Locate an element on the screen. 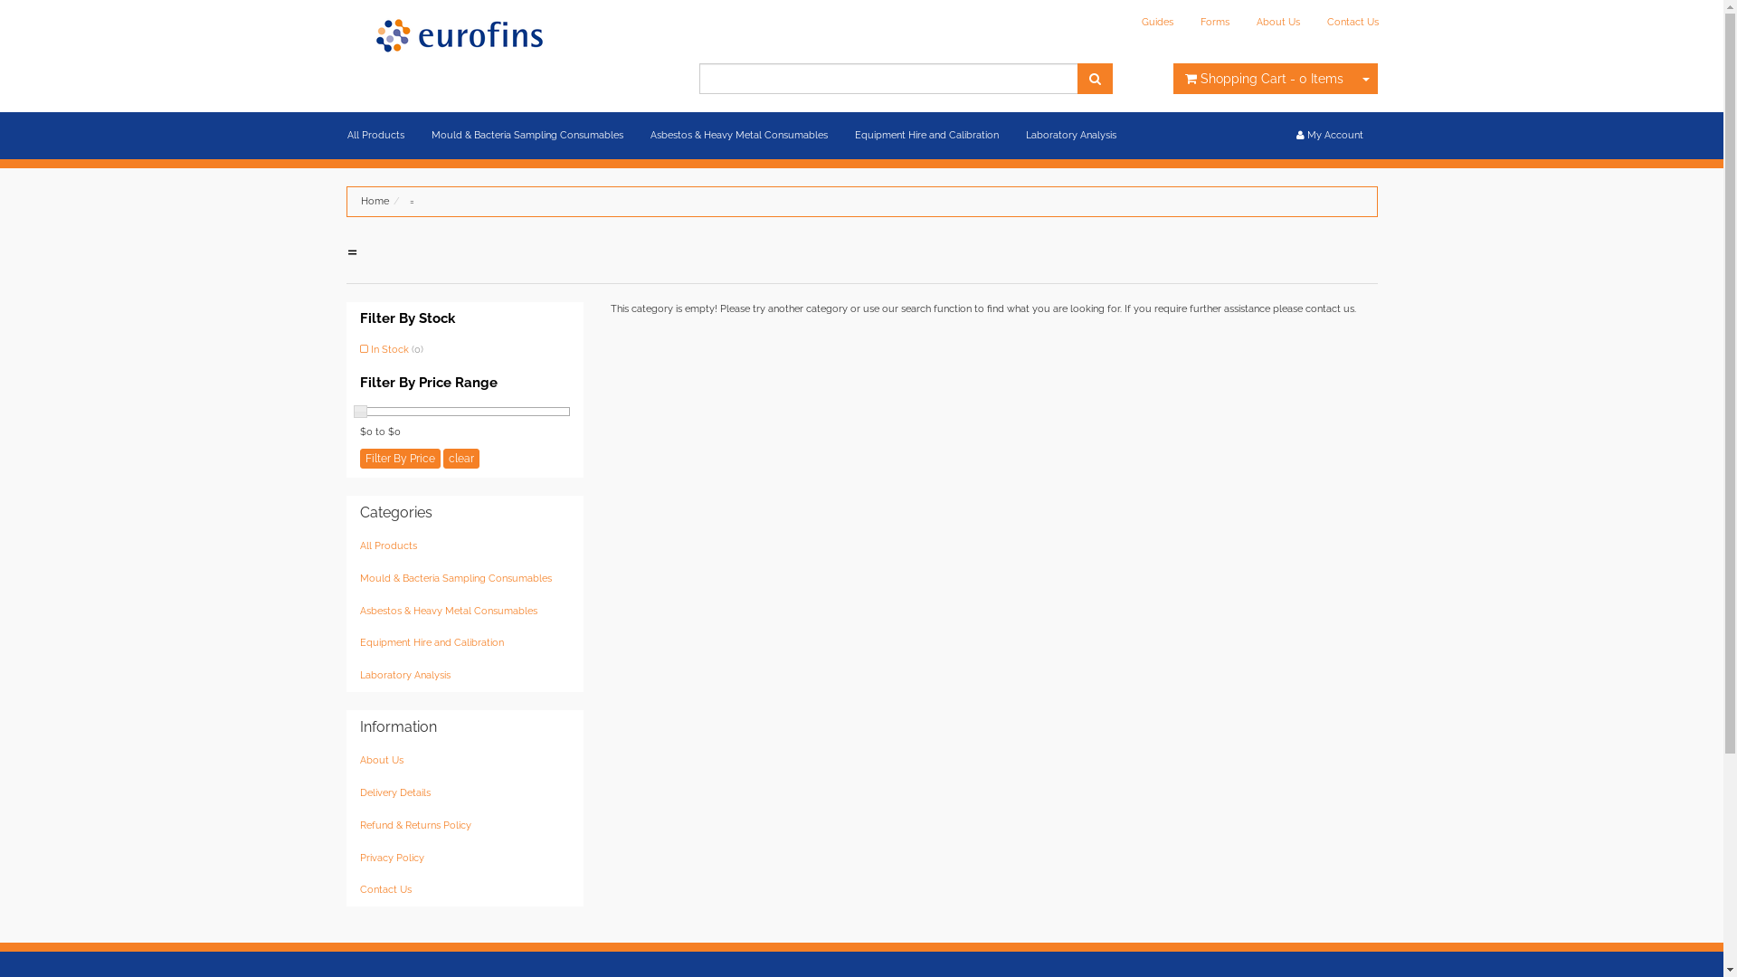 This screenshot has height=977, width=1737. Shopping Cart - 0 Items is located at coordinates (1263, 79).